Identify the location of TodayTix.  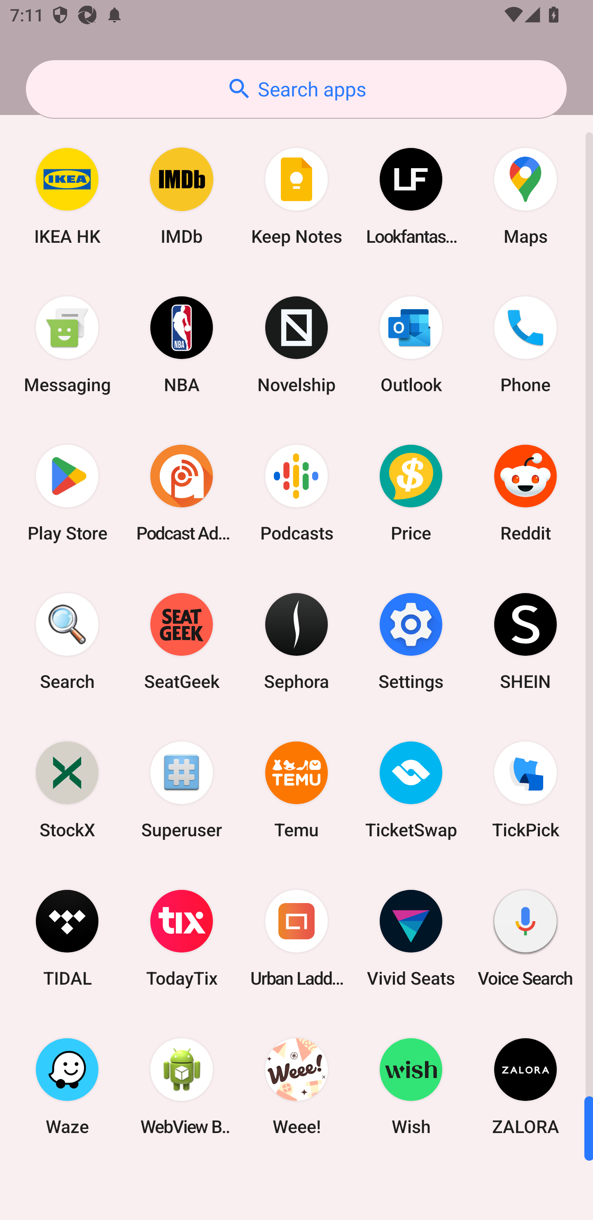
(182, 938).